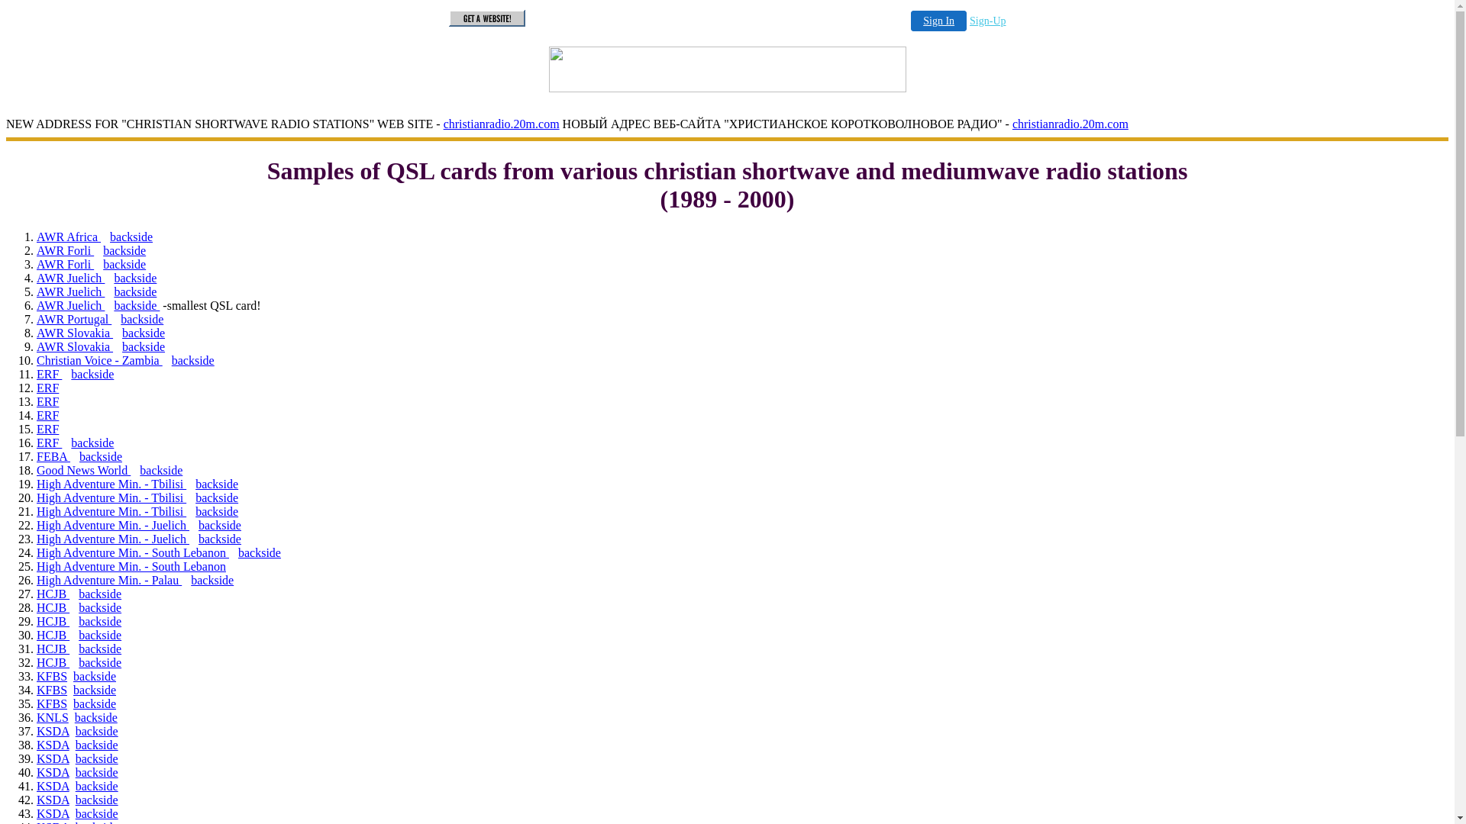 The image size is (1466, 824). What do you see at coordinates (144, 346) in the screenshot?
I see `backside` at bounding box center [144, 346].